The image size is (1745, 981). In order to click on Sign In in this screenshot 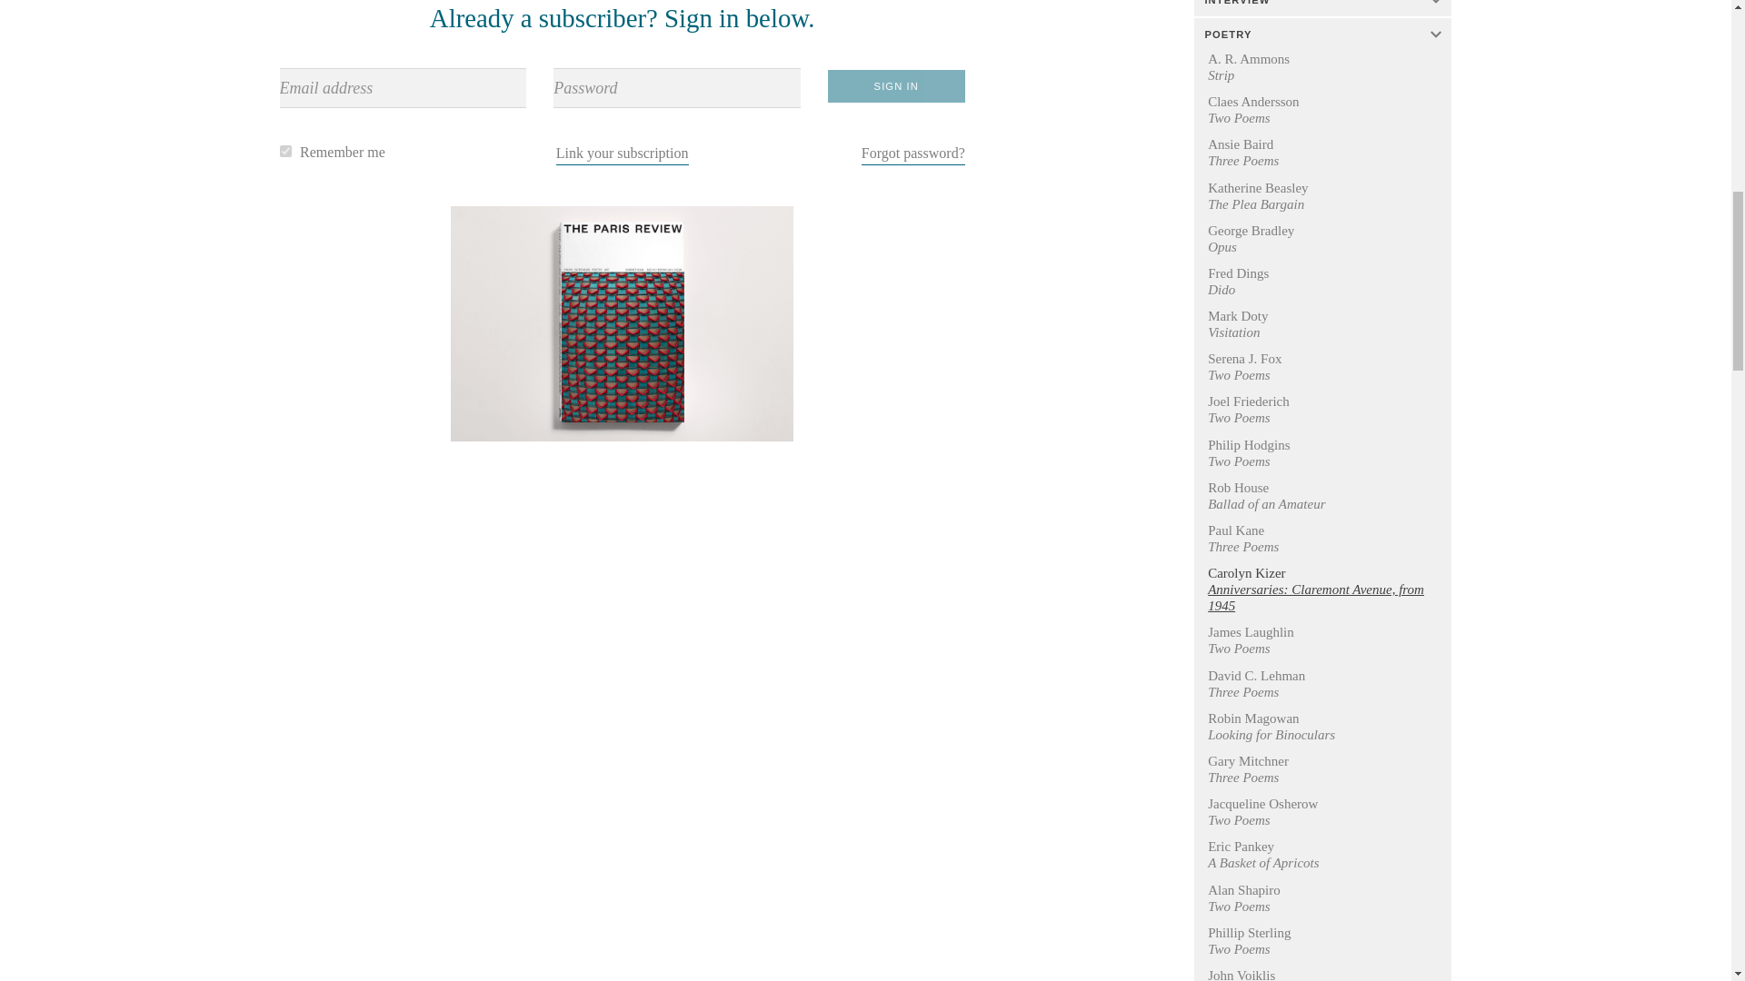, I will do `click(896, 85)`.